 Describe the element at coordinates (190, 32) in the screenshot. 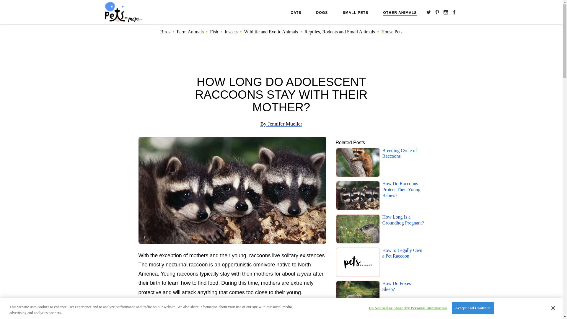

I see `Farm Animals` at that location.